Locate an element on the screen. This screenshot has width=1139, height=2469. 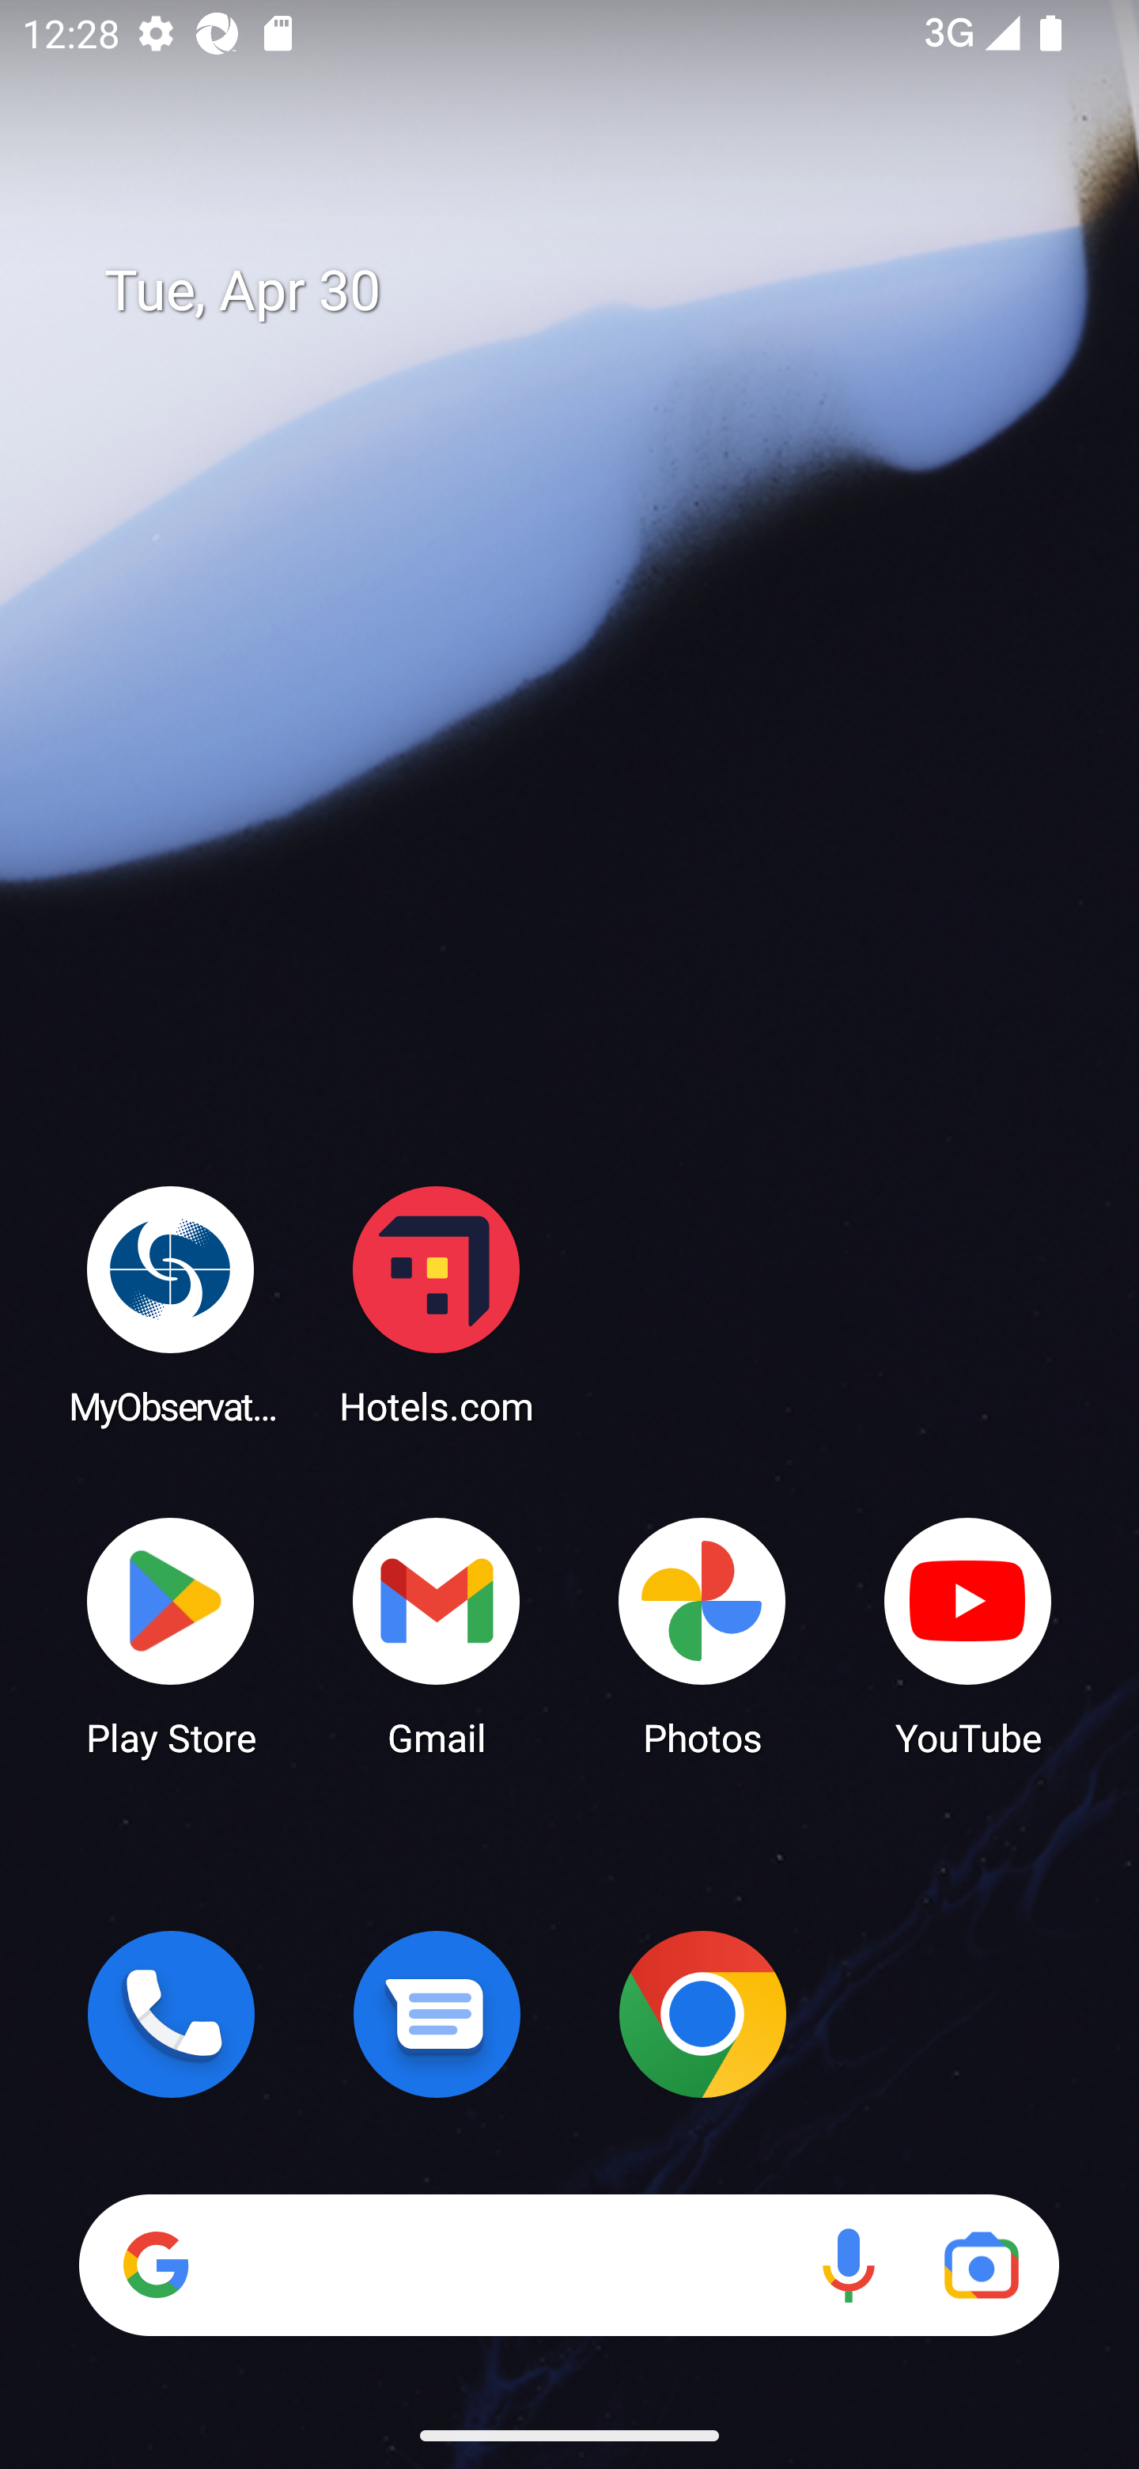
Messages is located at coordinates (437, 2014).